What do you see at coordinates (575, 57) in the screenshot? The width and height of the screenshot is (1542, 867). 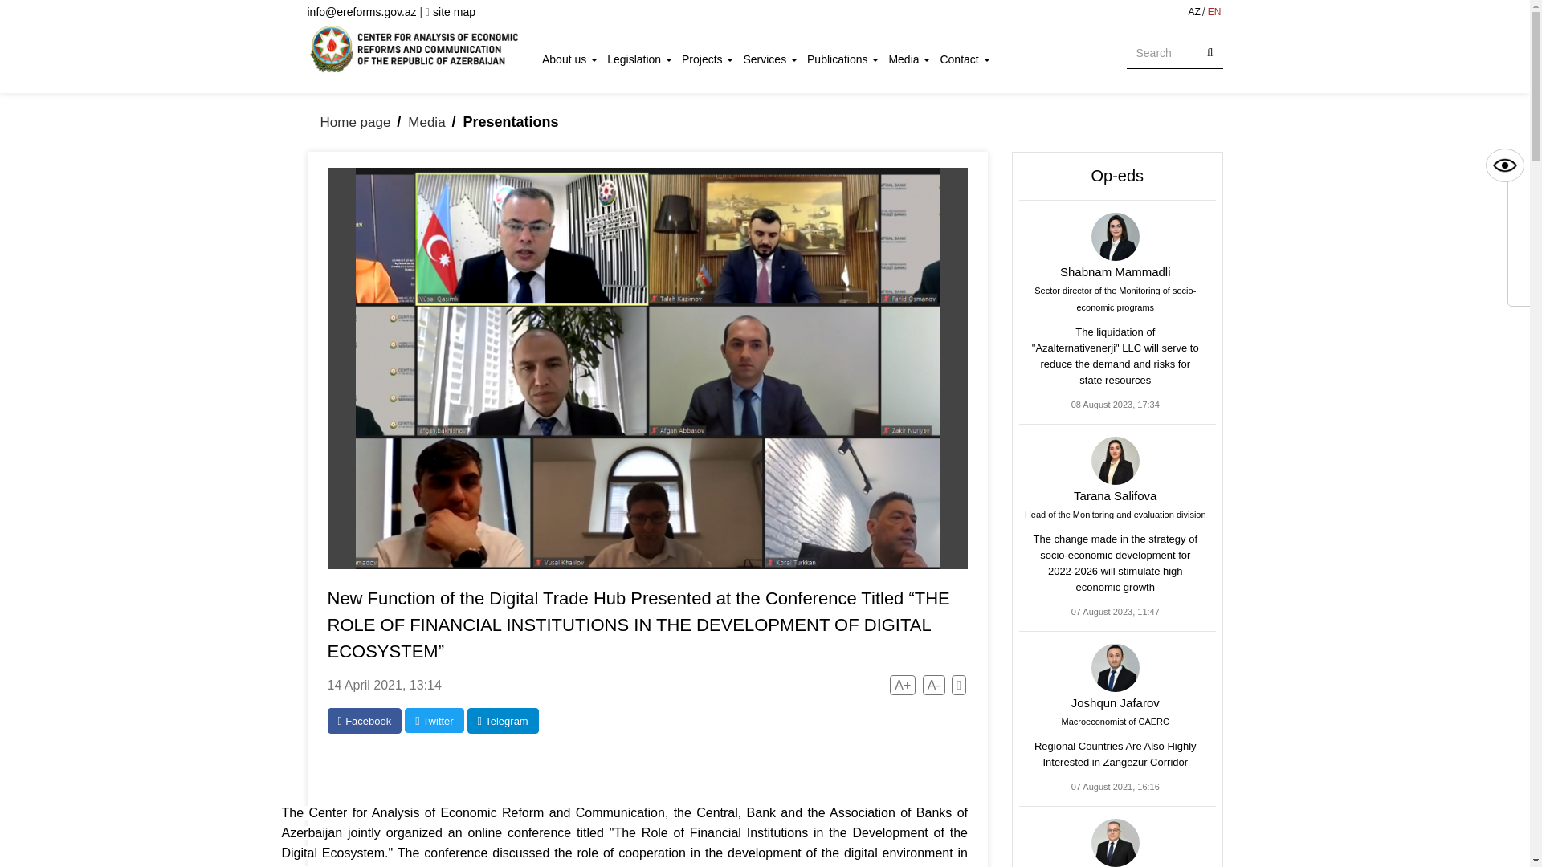 I see `About us` at bounding box center [575, 57].